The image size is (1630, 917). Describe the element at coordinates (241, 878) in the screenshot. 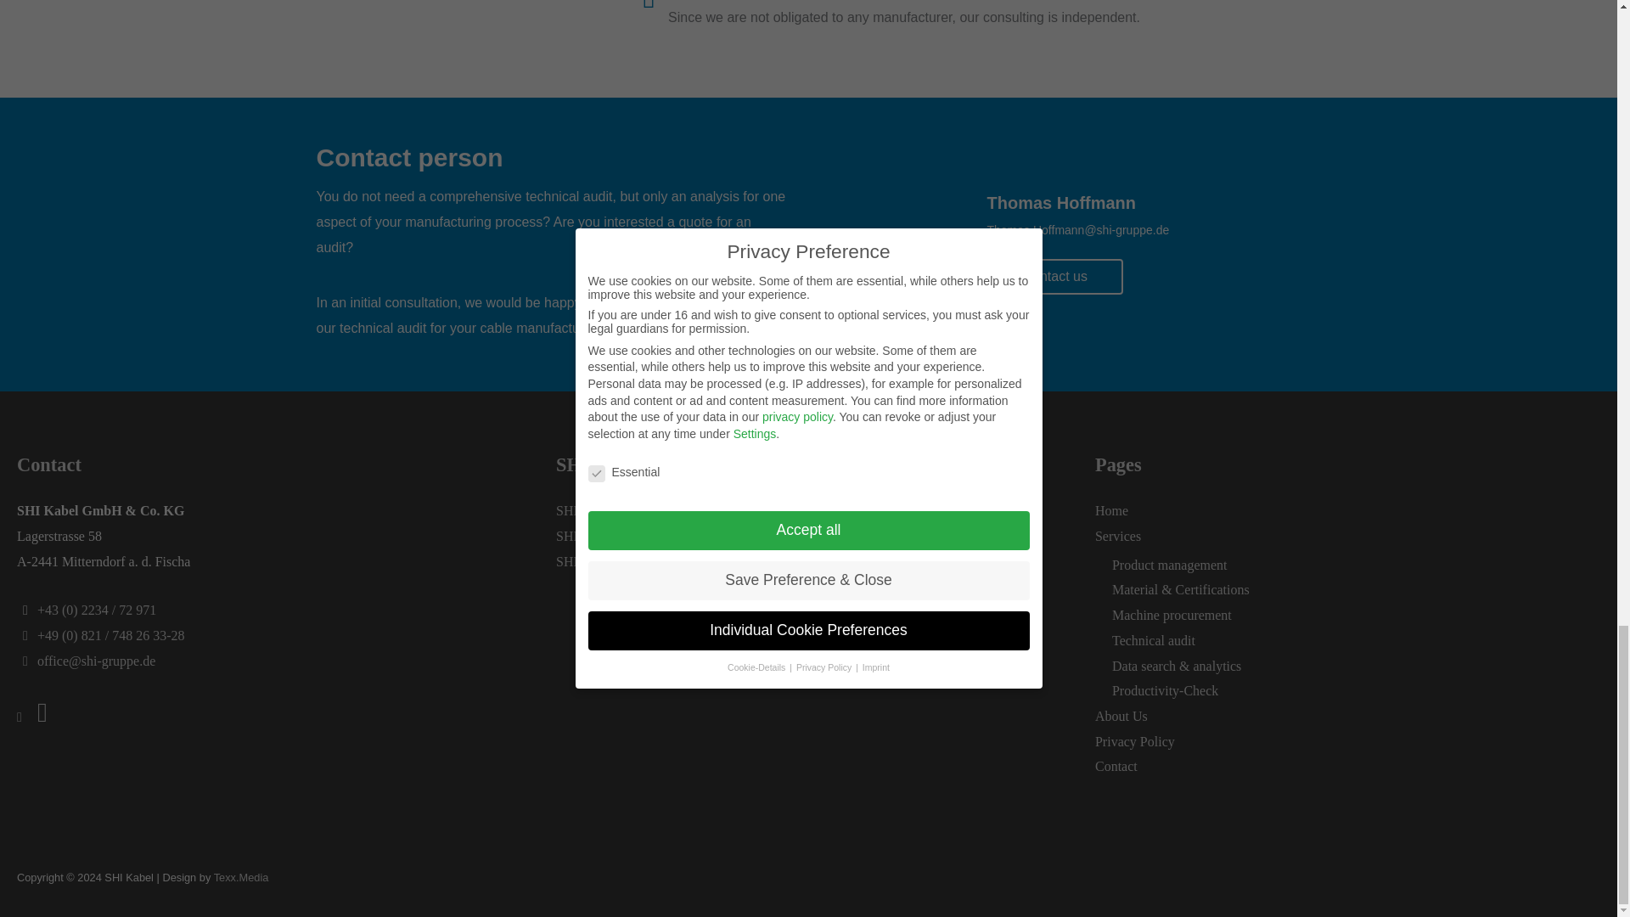

I see `Texx.Media` at that location.